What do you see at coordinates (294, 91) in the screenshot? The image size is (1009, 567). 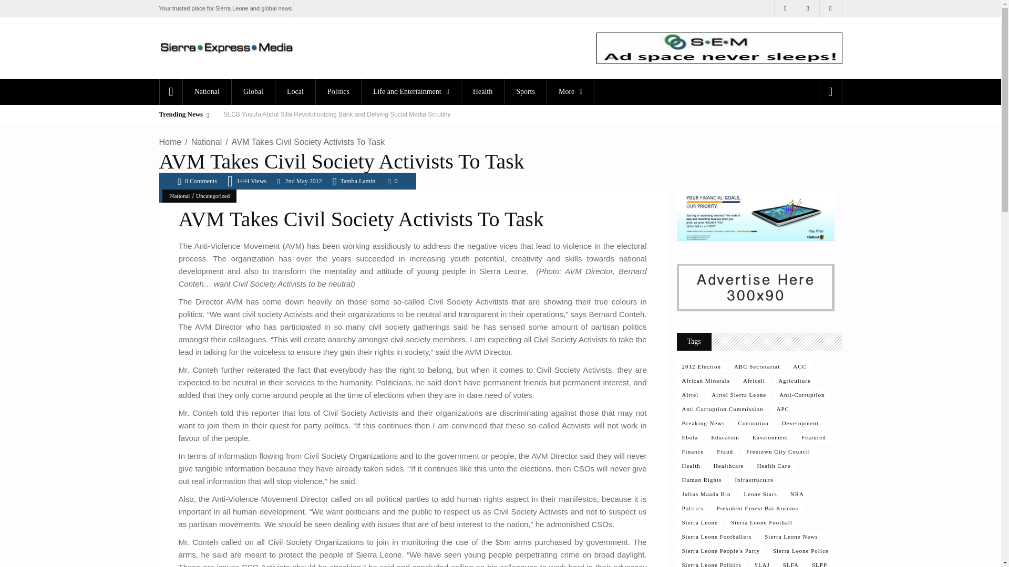 I see `Local` at bounding box center [294, 91].